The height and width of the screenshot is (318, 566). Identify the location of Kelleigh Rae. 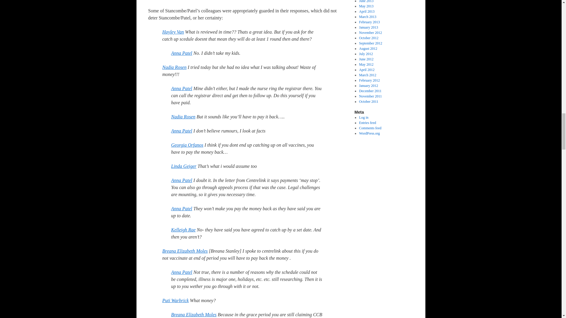
(183, 230).